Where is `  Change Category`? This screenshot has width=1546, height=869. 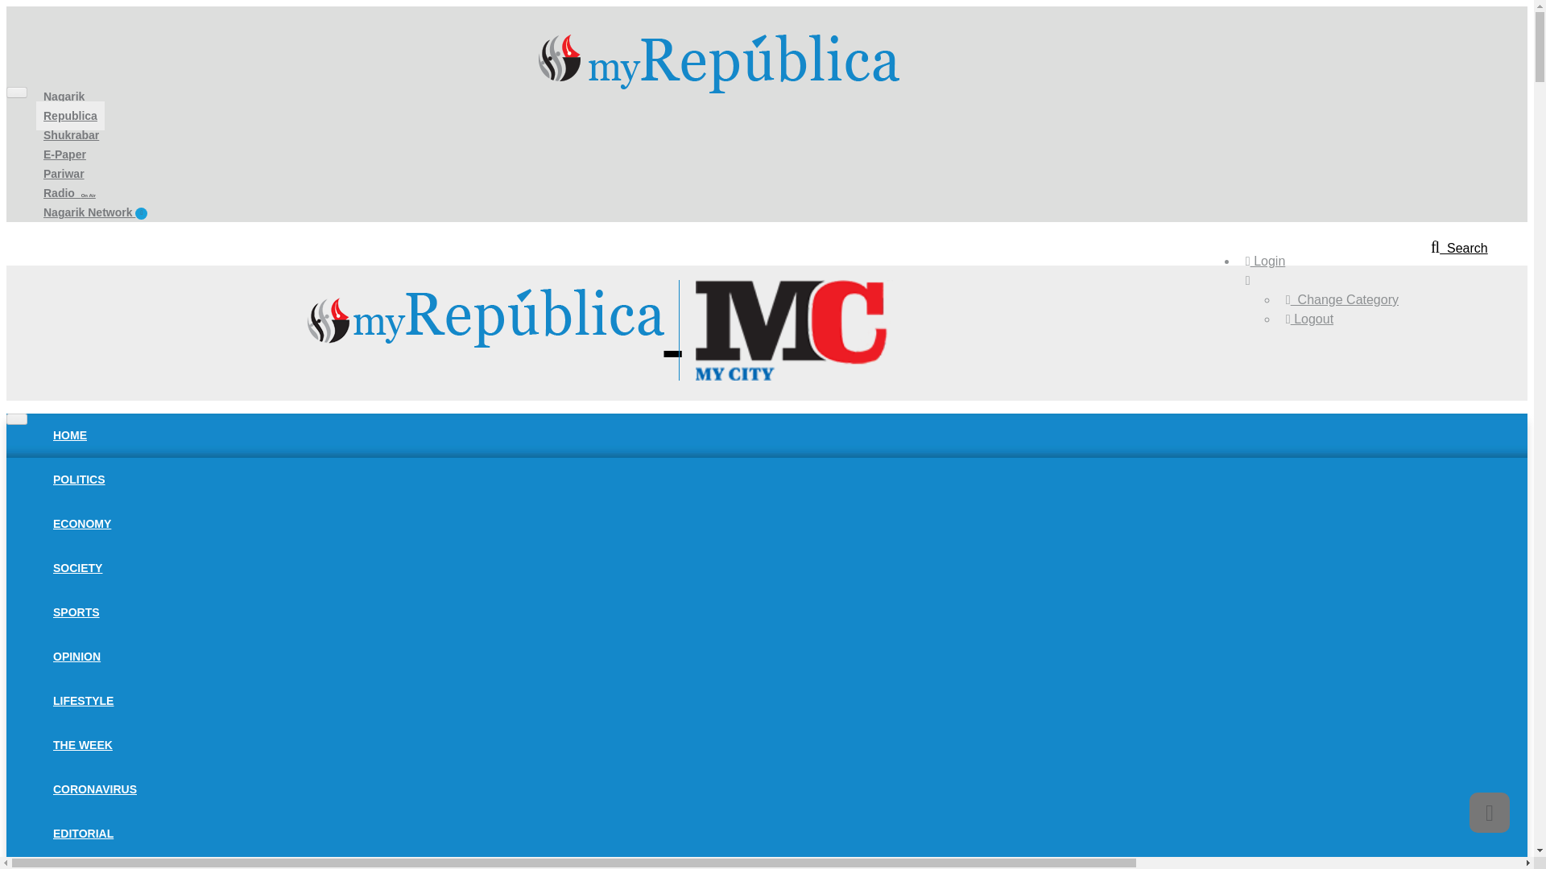
  Change Category is located at coordinates (1342, 299).